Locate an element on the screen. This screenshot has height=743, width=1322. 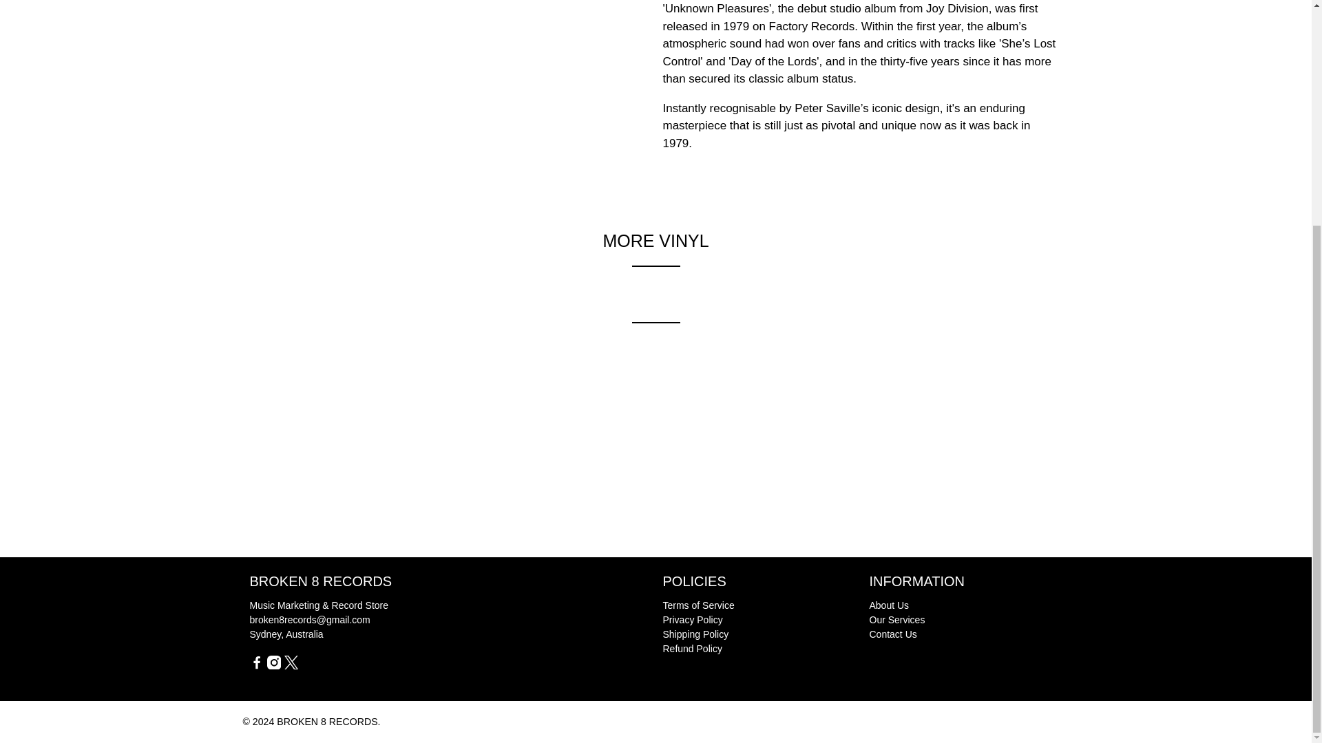
About Us is located at coordinates (888, 605).